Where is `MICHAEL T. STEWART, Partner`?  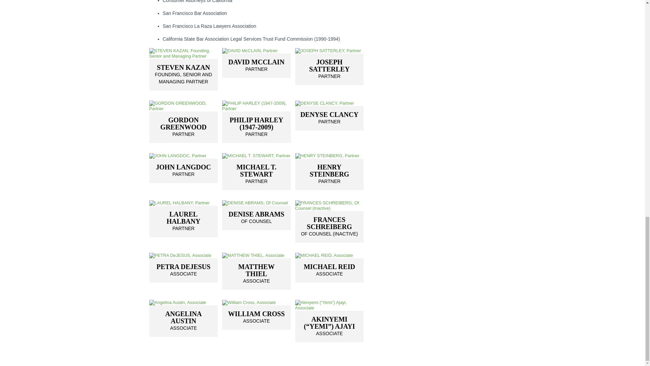
MICHAEL T. STEWART, Partner is located at coordinates (183, 53).